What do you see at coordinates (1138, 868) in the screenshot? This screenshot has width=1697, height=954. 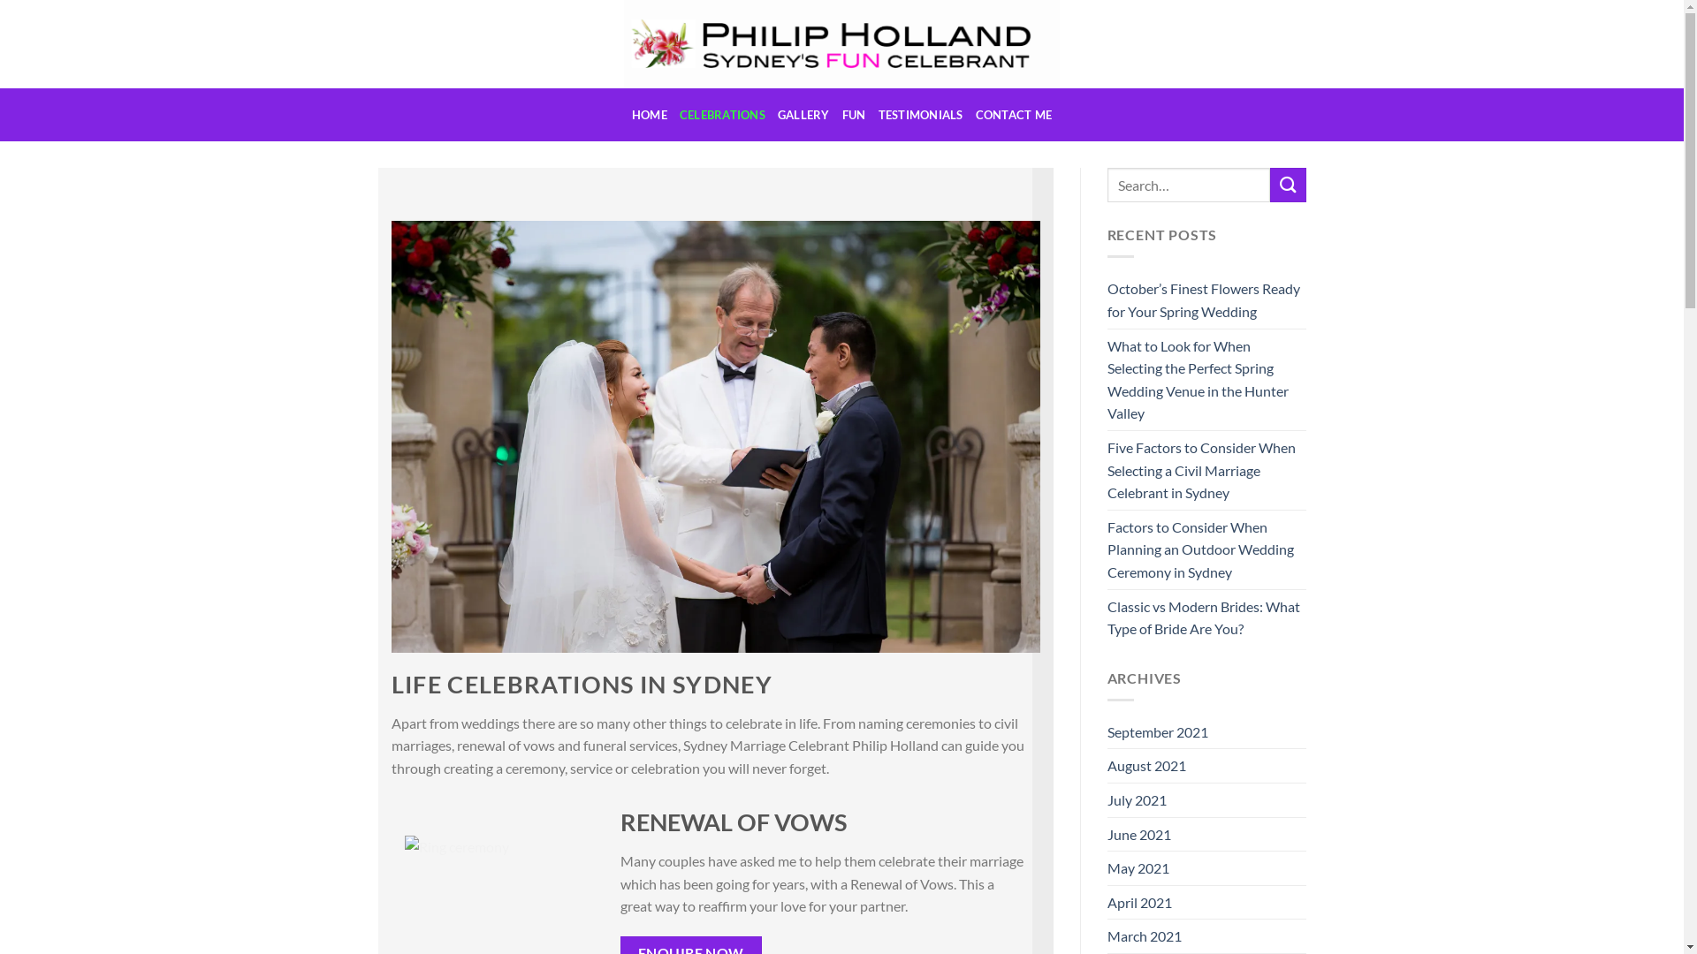 I see `May 2021` at bounding box center [1138, 868].